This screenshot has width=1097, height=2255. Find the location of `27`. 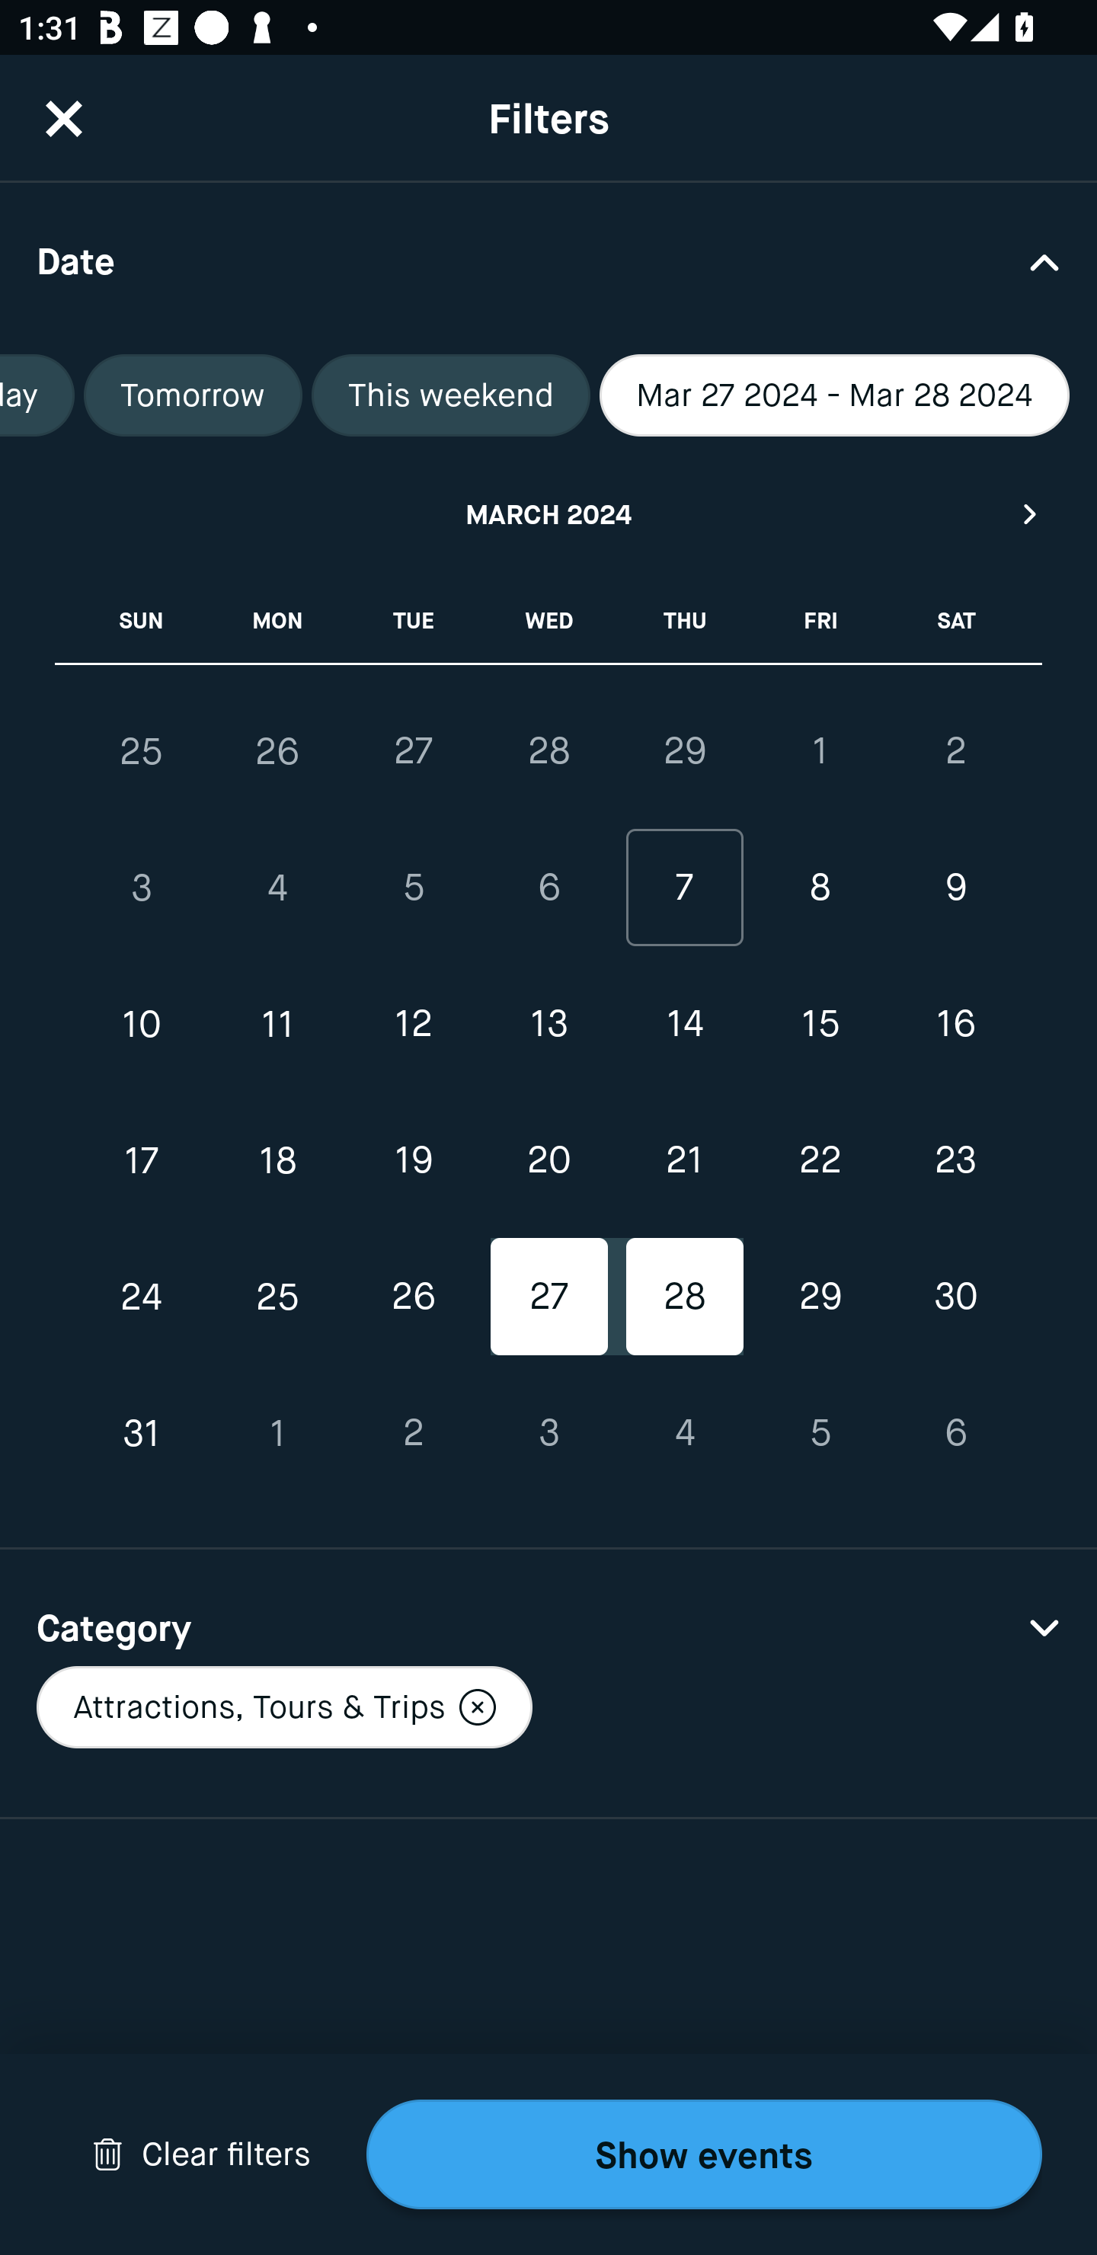

27 is located at coordinates (413, 750).